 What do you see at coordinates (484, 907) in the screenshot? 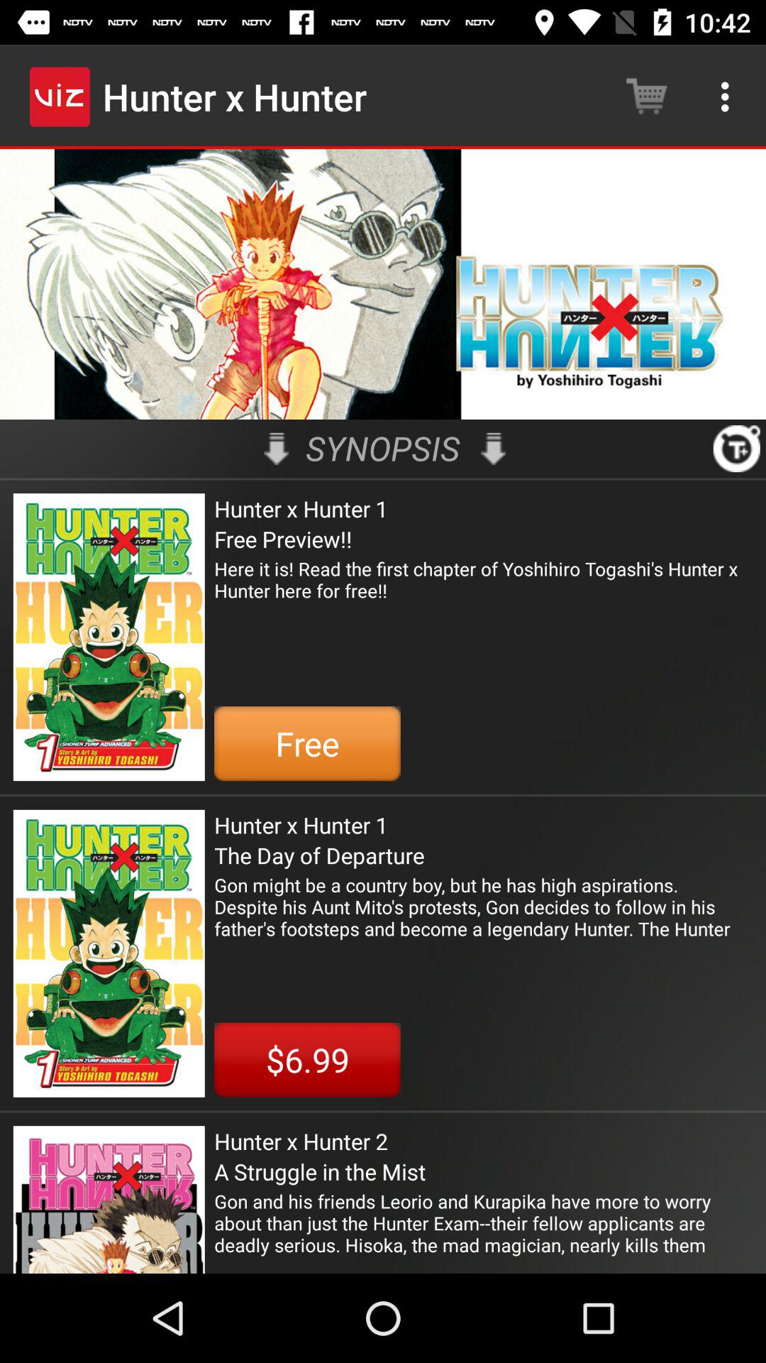
I see `click icon below the day of item` at bounding box center [484, 907].